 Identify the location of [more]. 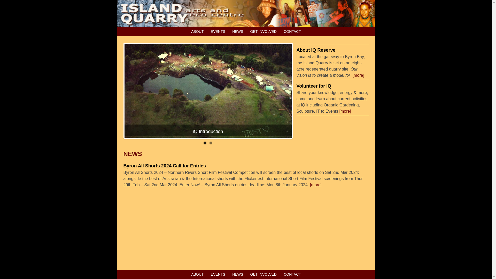
(345, 111).